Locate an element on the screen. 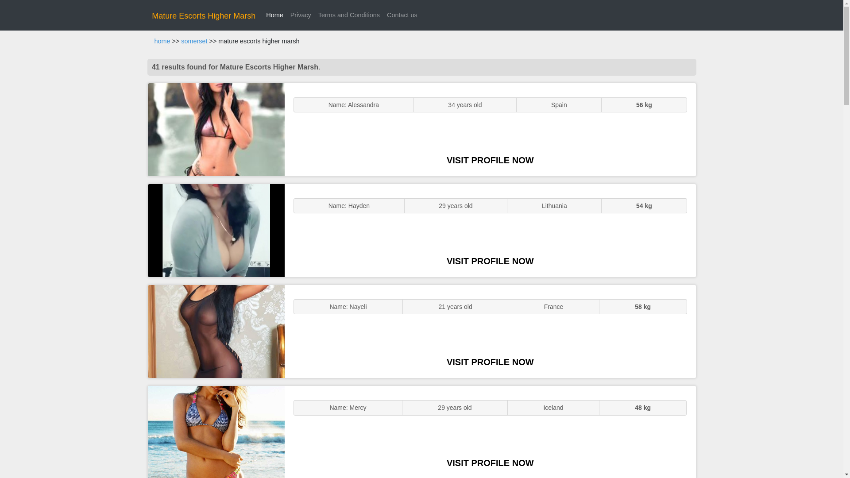 Image resolution: width=850 pixels, height=478 pixels. home is located at coordinates (162, 41).